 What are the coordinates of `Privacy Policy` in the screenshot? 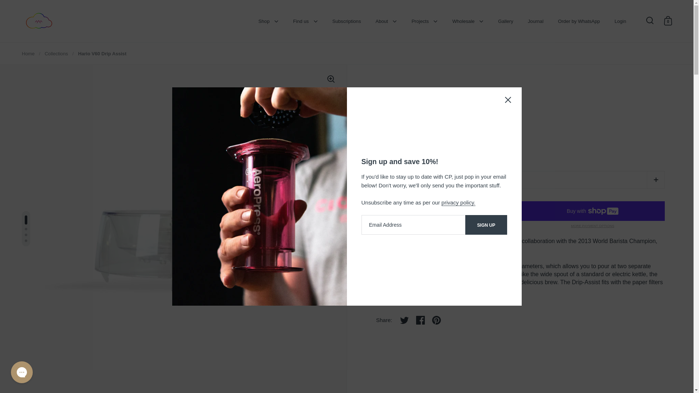 It's located at (458, 202).